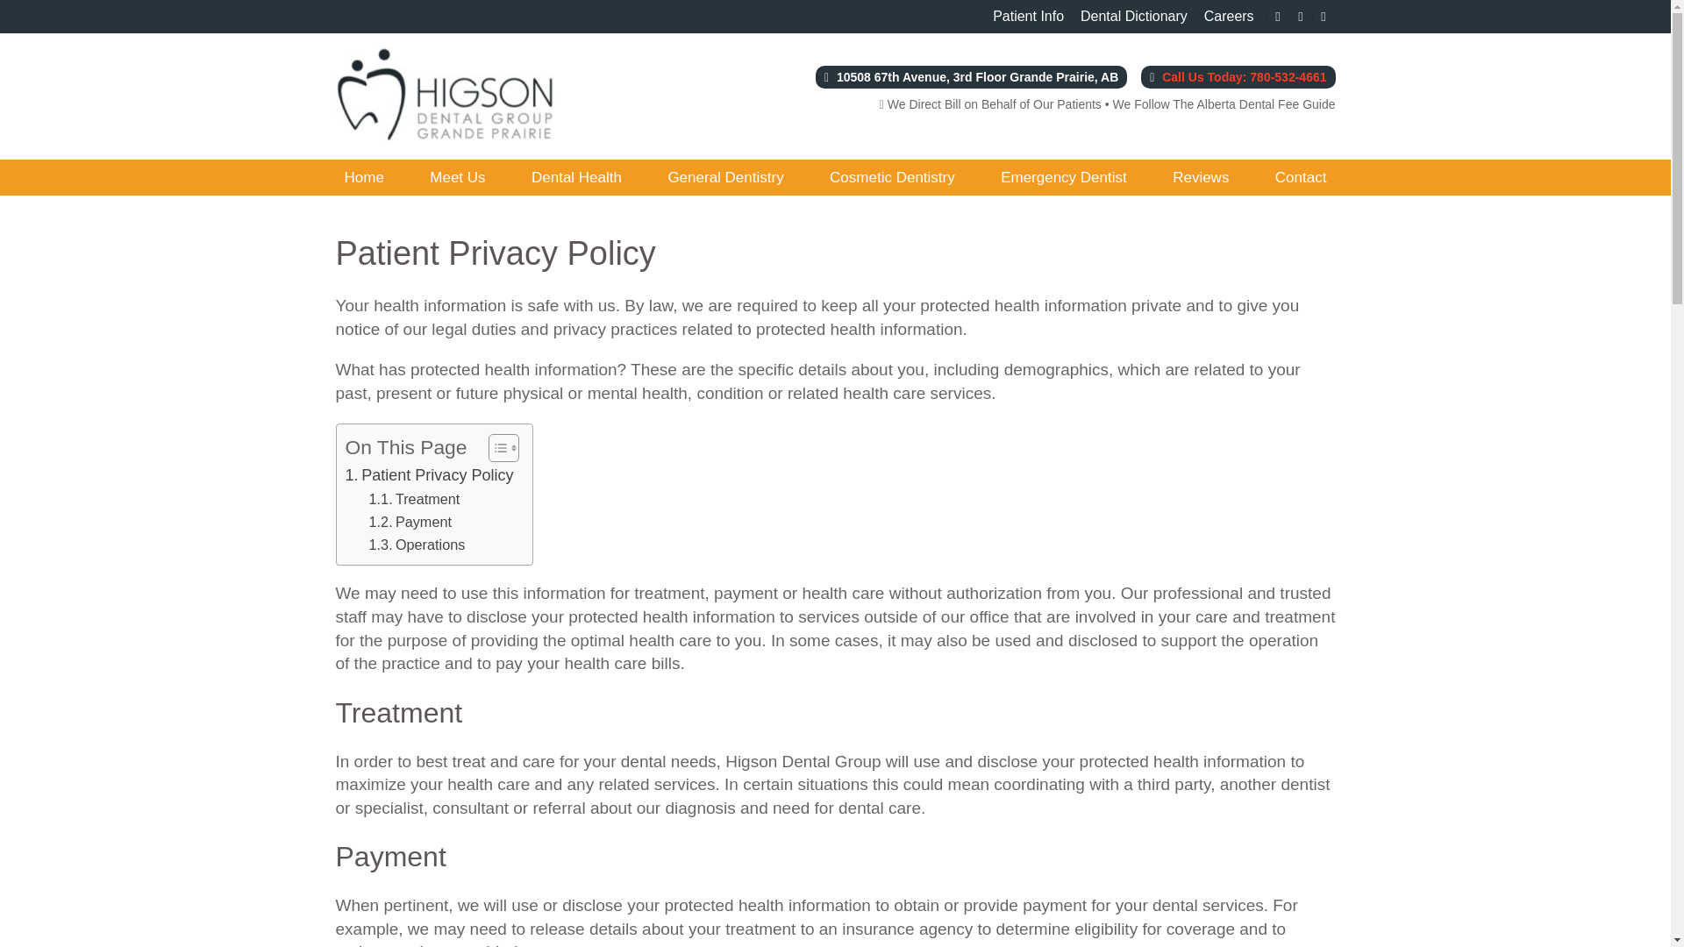  Describe the element at coordinates (892, 177) in the screenshot. I see `Cosmetic Dentistry` at that location.